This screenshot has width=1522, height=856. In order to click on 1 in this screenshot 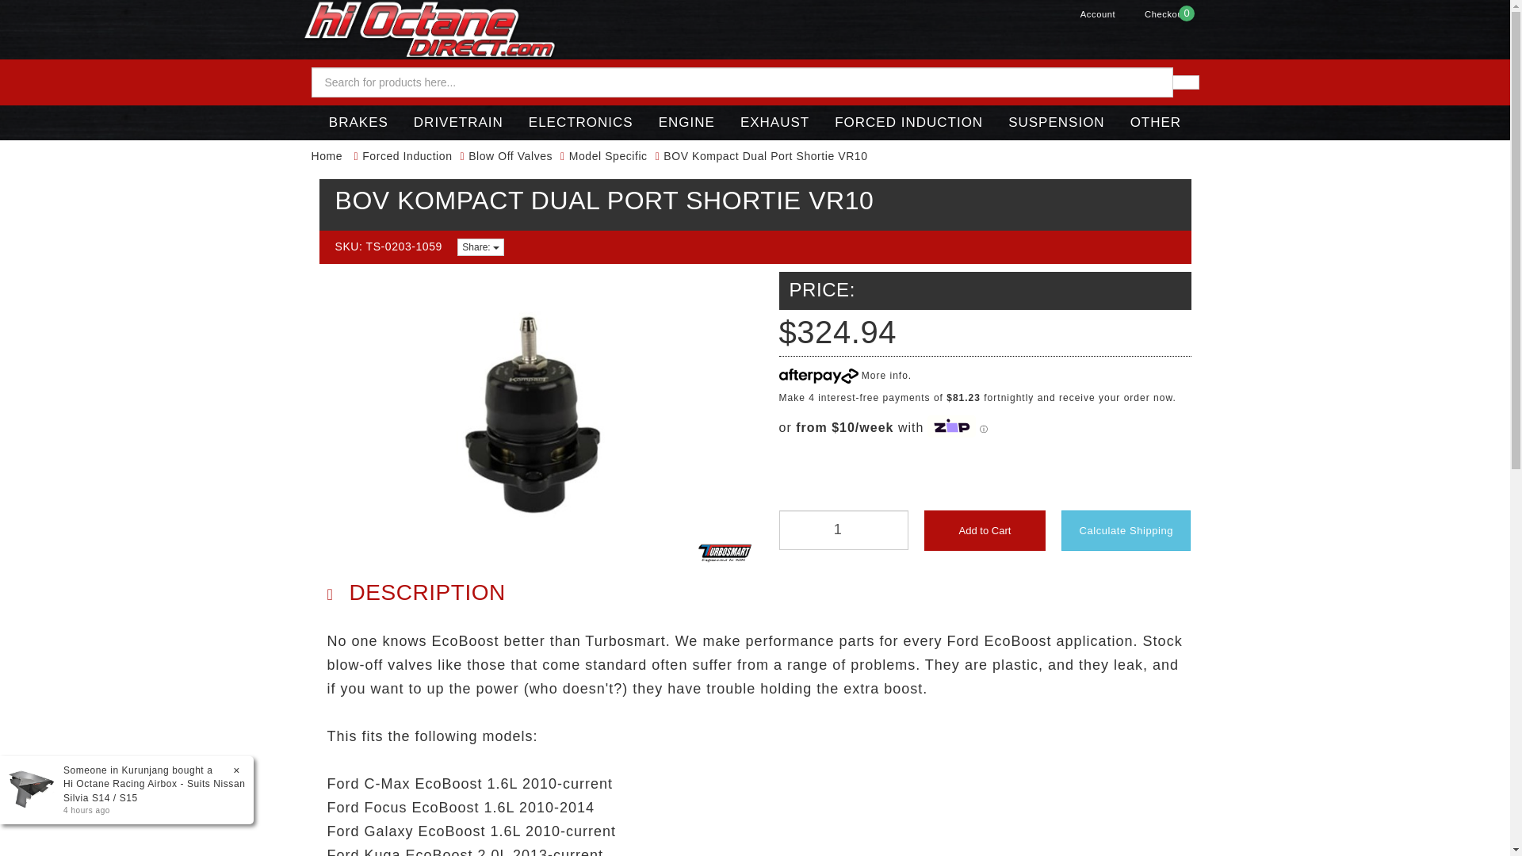, I will do `click(842, 529)`.